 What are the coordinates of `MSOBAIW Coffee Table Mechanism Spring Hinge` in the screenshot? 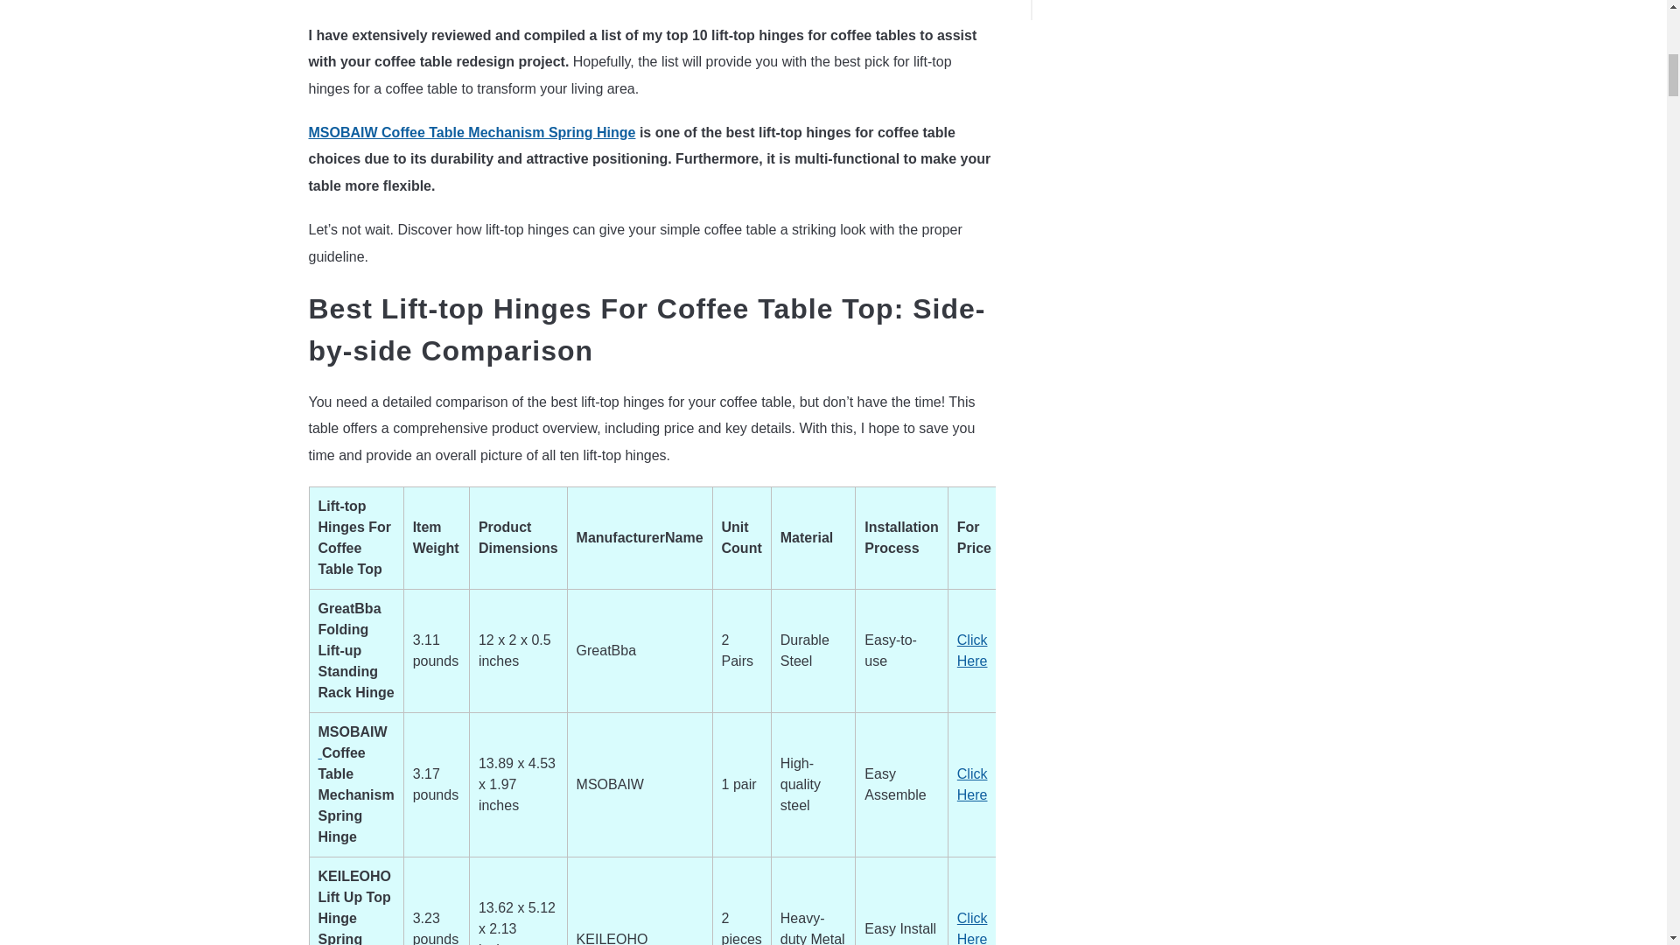 It's located at (471, 131).